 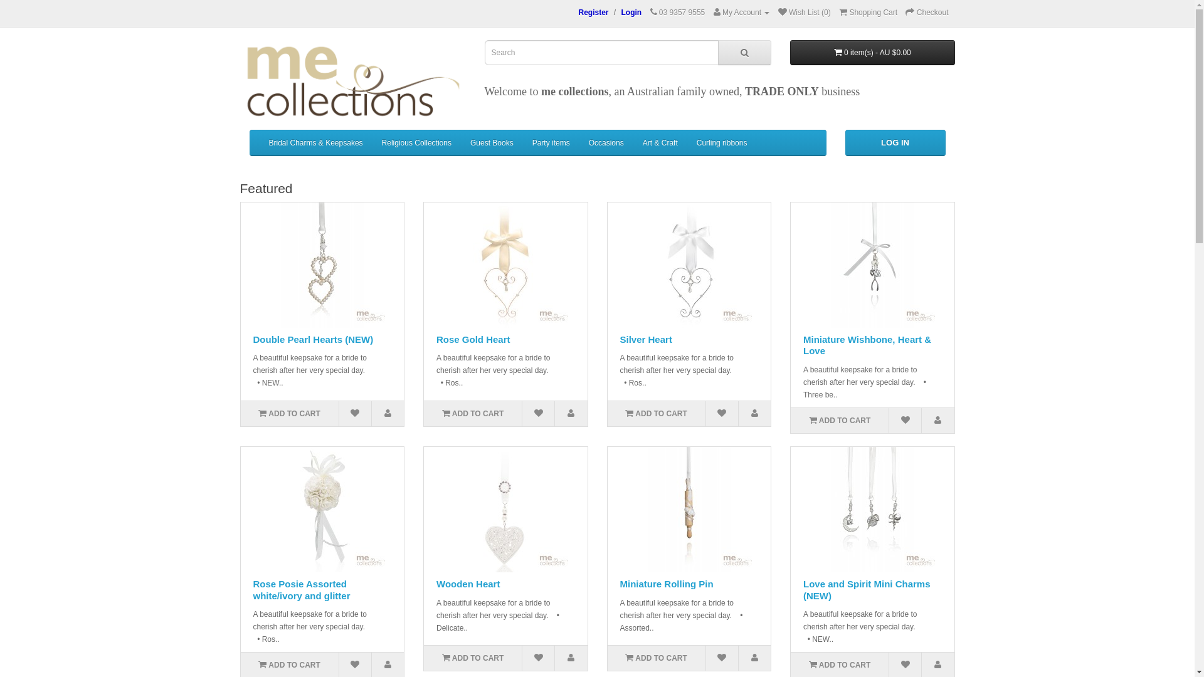 What do you see at coordinates (505, 265) in the screenshot?
I see `Rose Gold Heart ` at bounding box center [505, 265].